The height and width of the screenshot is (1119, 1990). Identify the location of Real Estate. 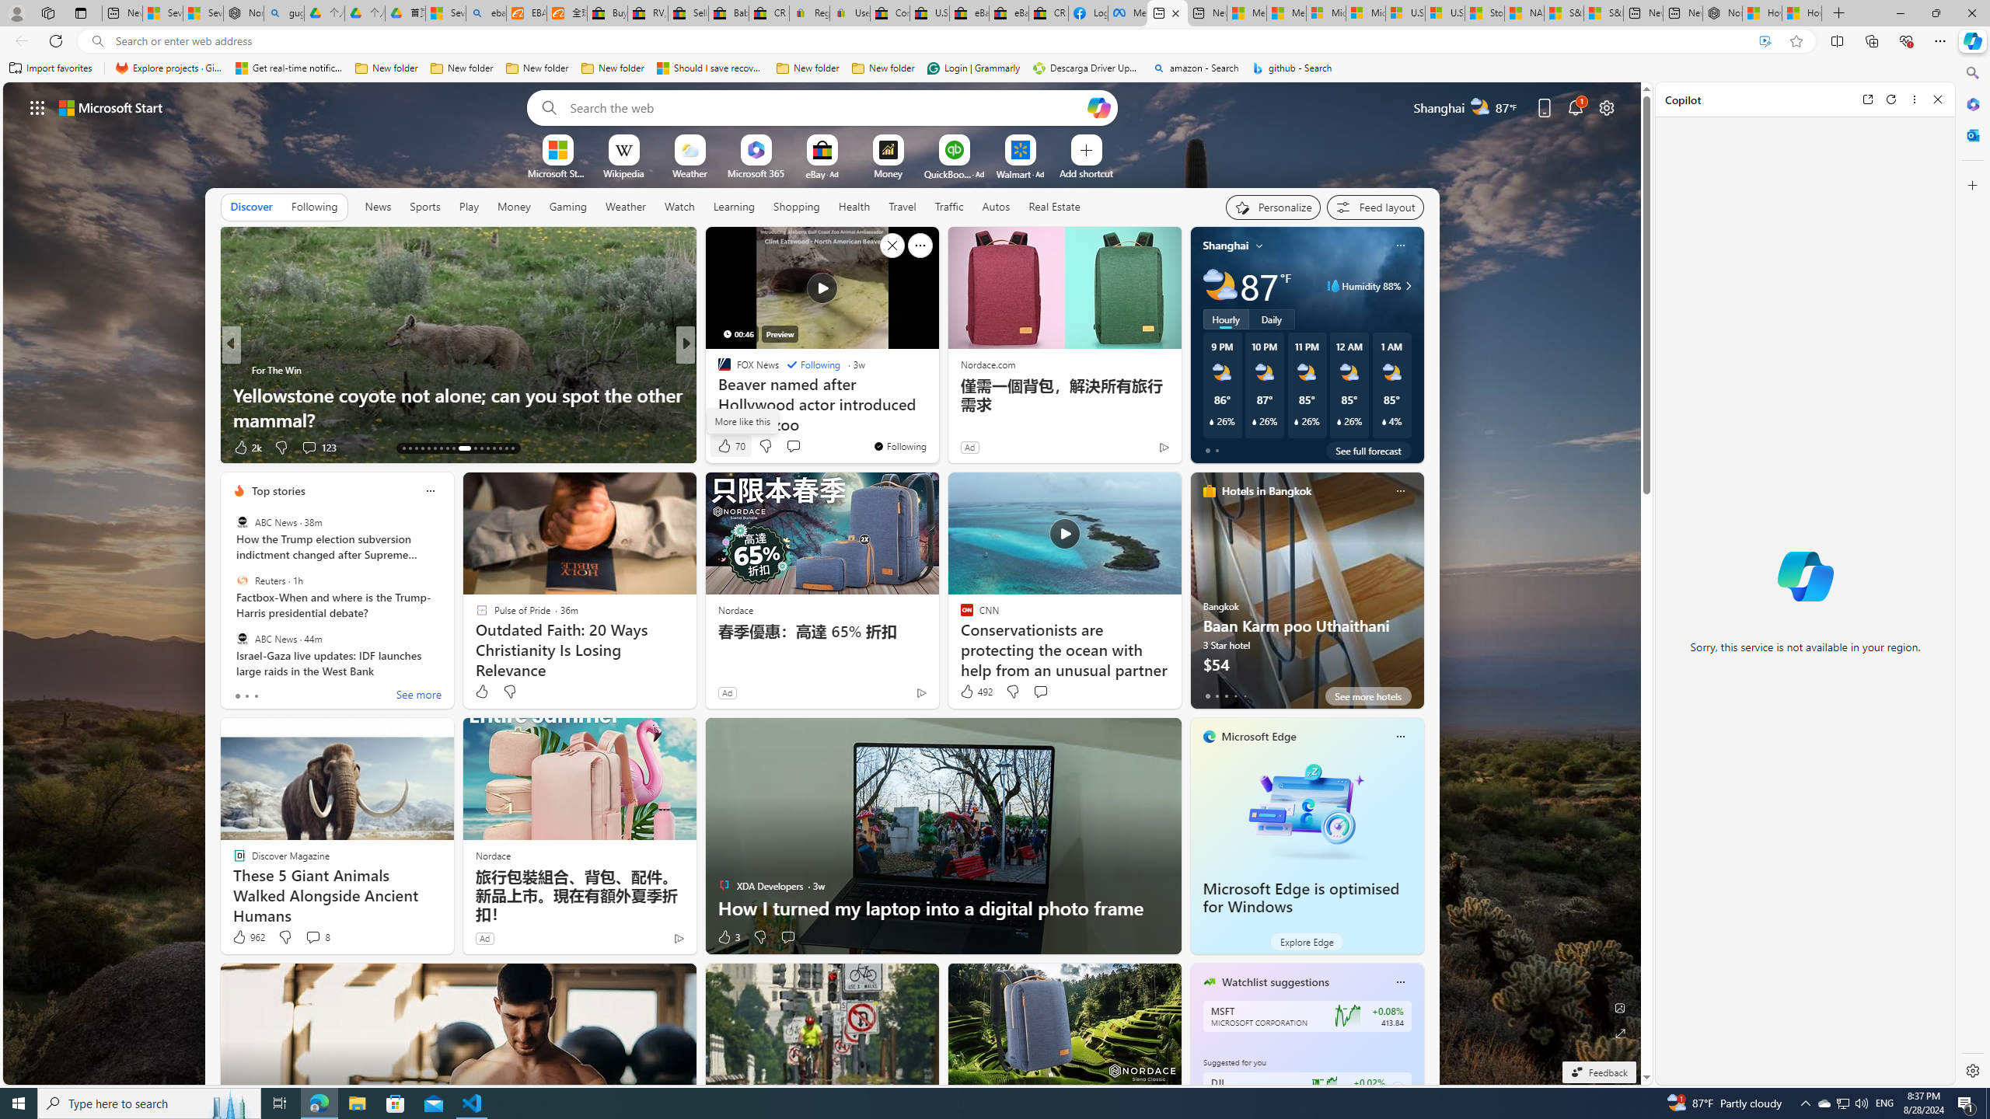
(1054, 206).